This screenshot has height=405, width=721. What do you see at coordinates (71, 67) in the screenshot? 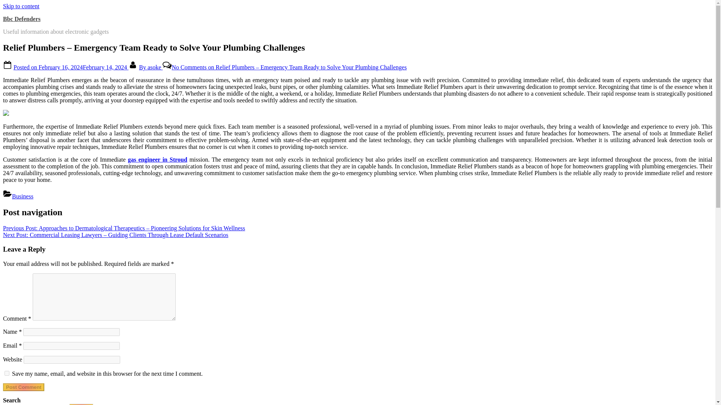
I see `Posted on February 16, 2024February 14, 2024` at bounding box center [71, 67].